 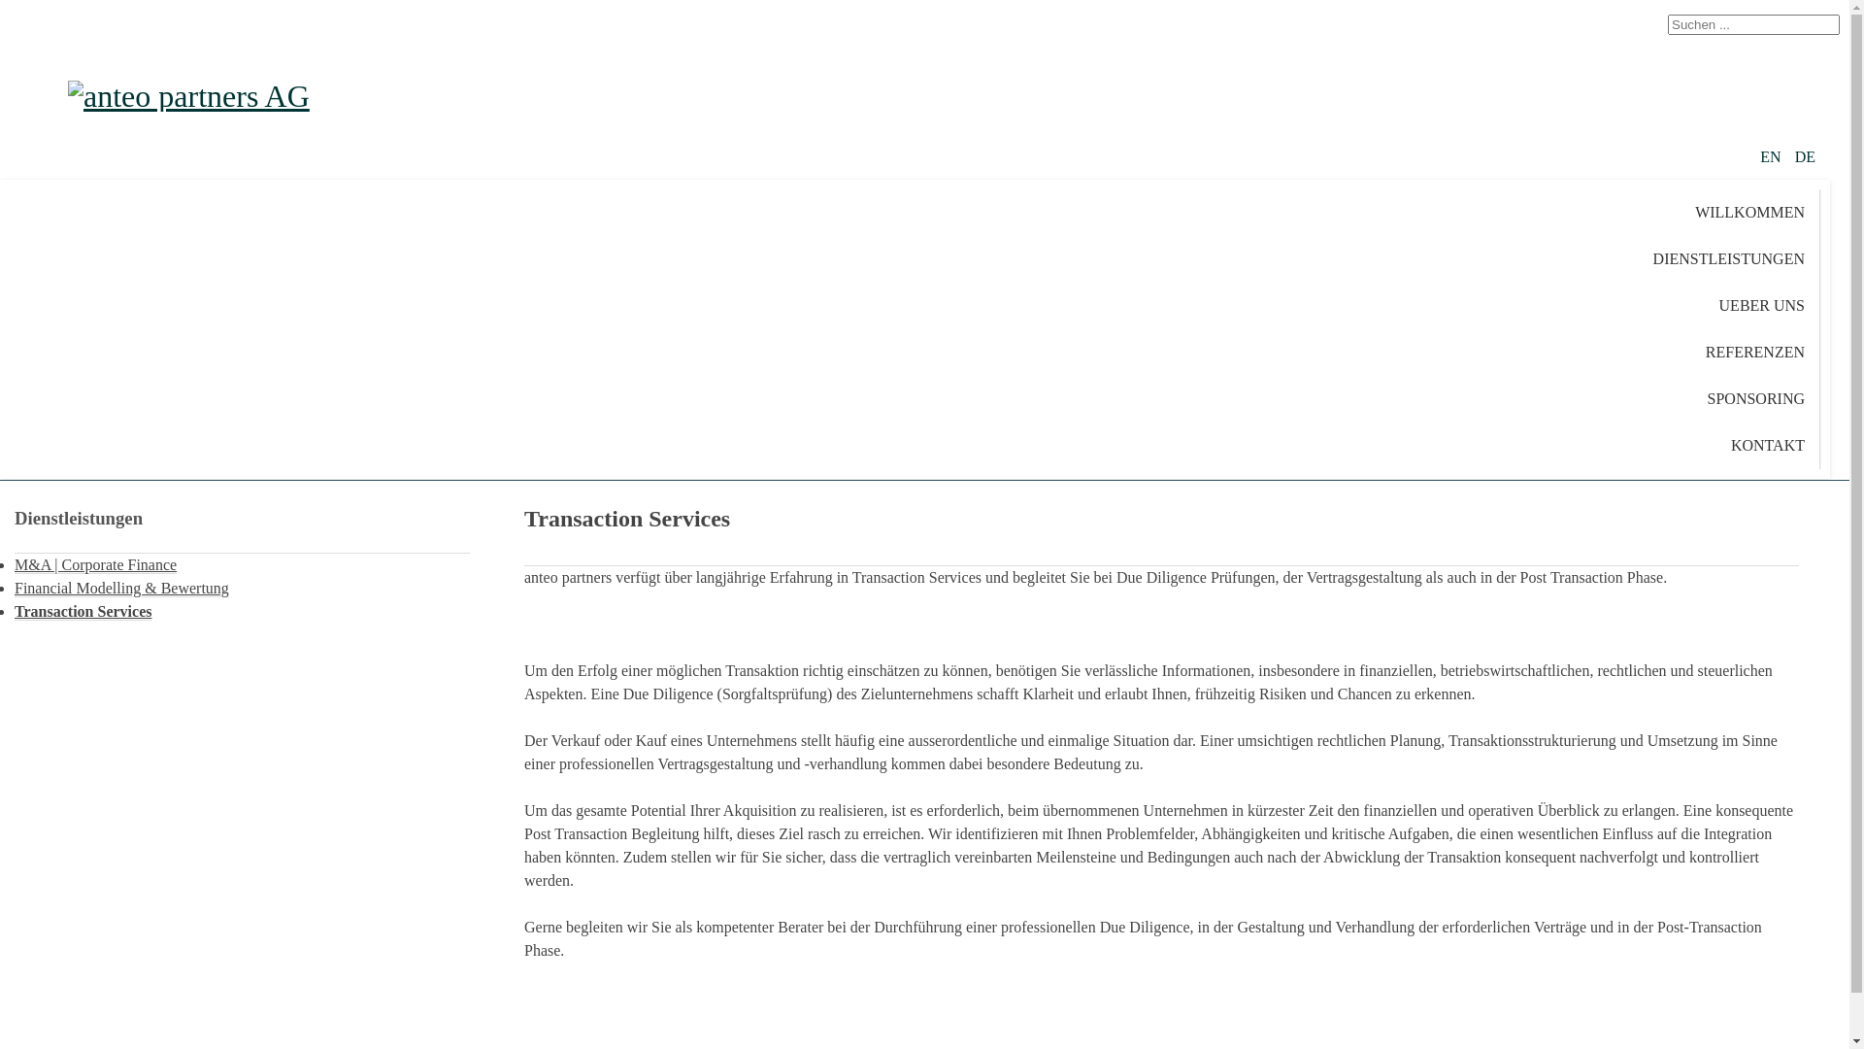 What do you see at coordinates (1750, 213) in the screenshot?
I see `WILLKOMMEN` at bounding box center [1750, 213].